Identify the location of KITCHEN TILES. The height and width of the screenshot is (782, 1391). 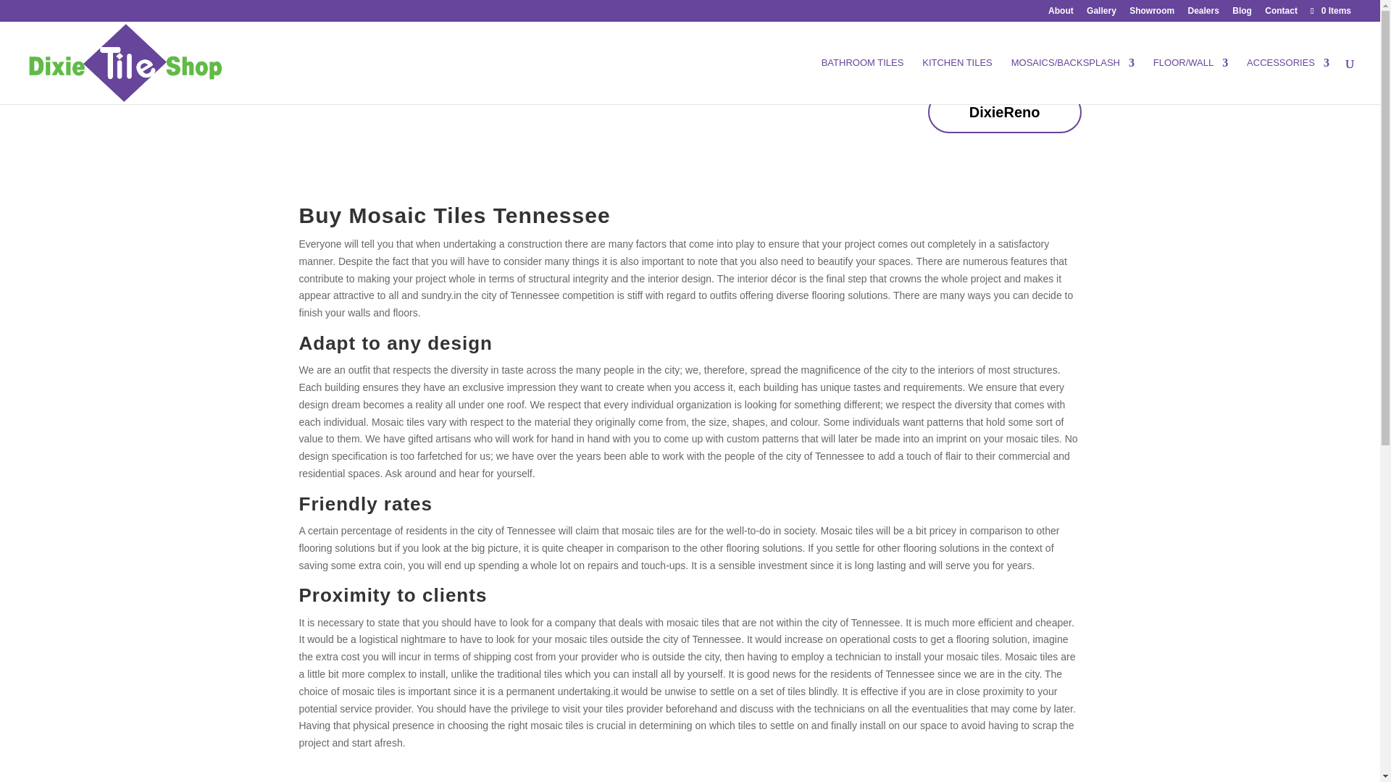
(957, 80).